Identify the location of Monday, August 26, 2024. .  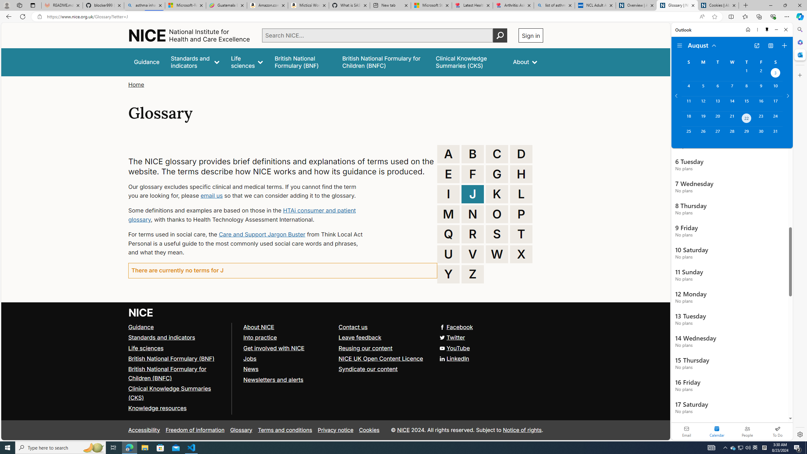
(703, 134).